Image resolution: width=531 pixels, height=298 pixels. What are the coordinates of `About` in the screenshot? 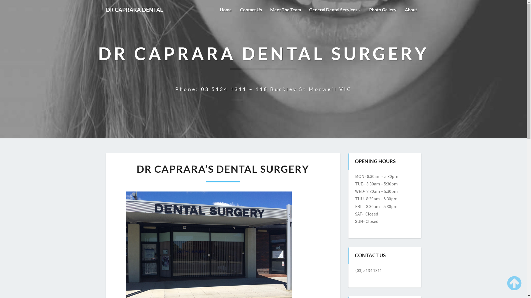 It's located at (411, 10).